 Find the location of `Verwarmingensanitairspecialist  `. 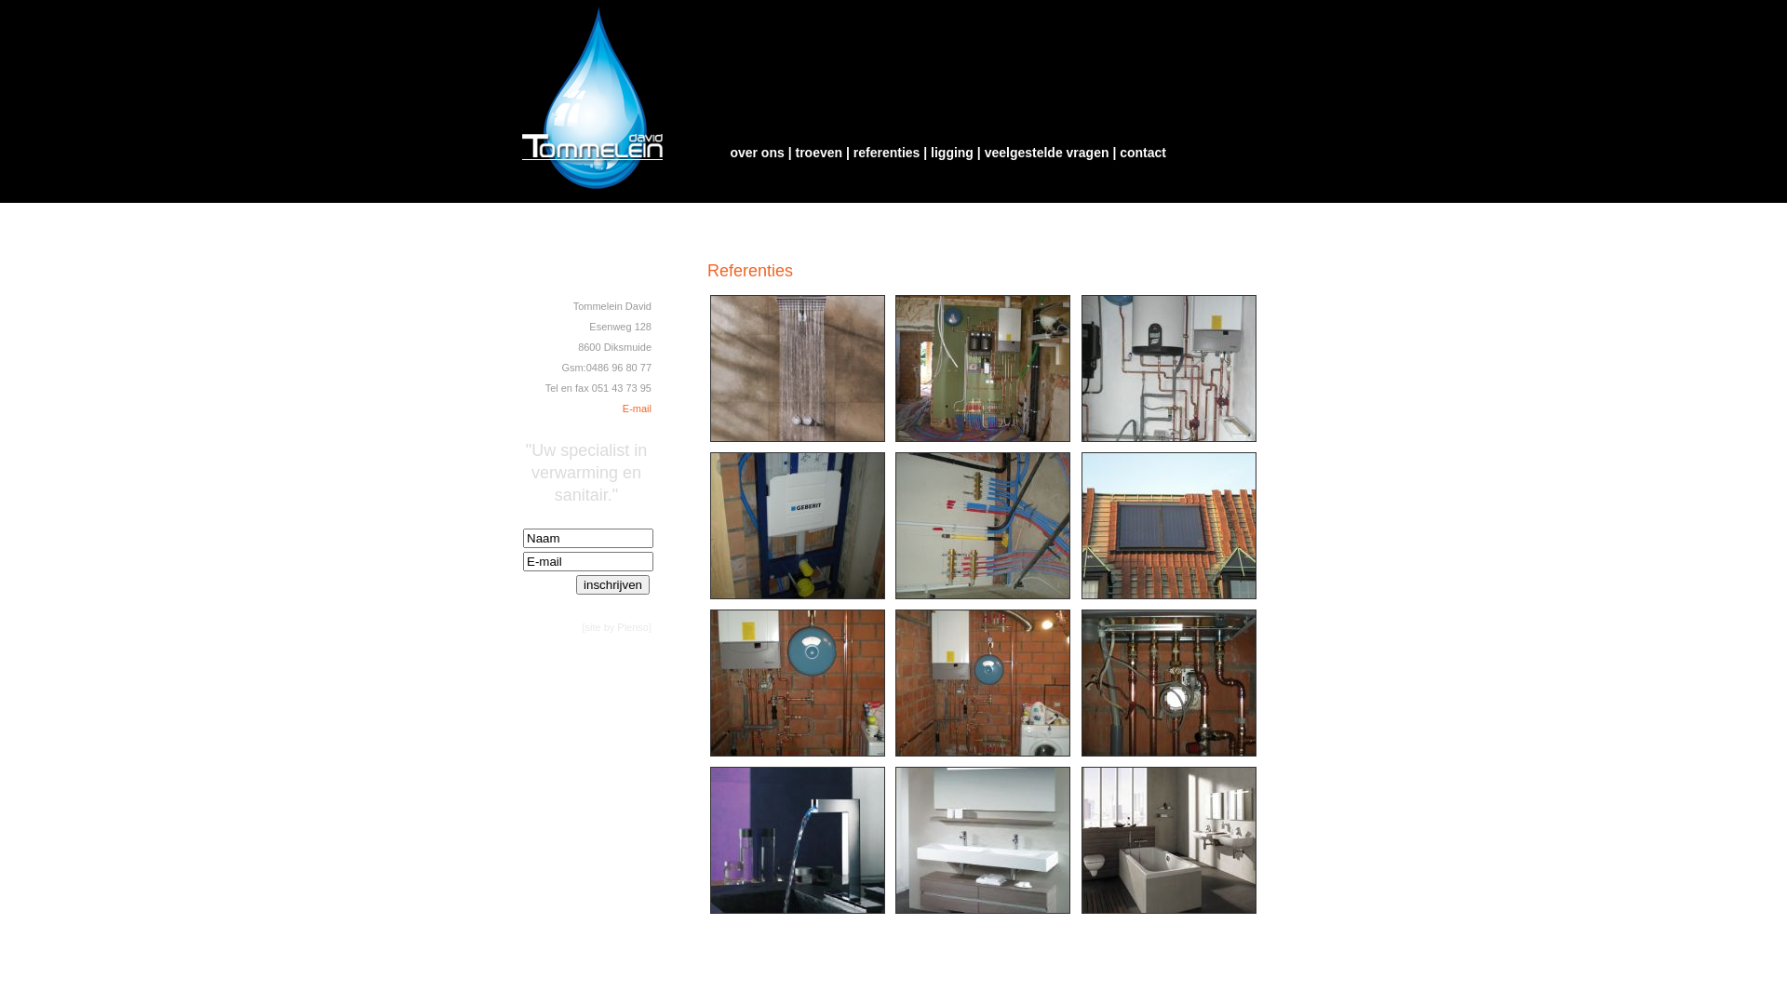

Verwarmingensanitairspecialist   is located at coordinates (983, 759).